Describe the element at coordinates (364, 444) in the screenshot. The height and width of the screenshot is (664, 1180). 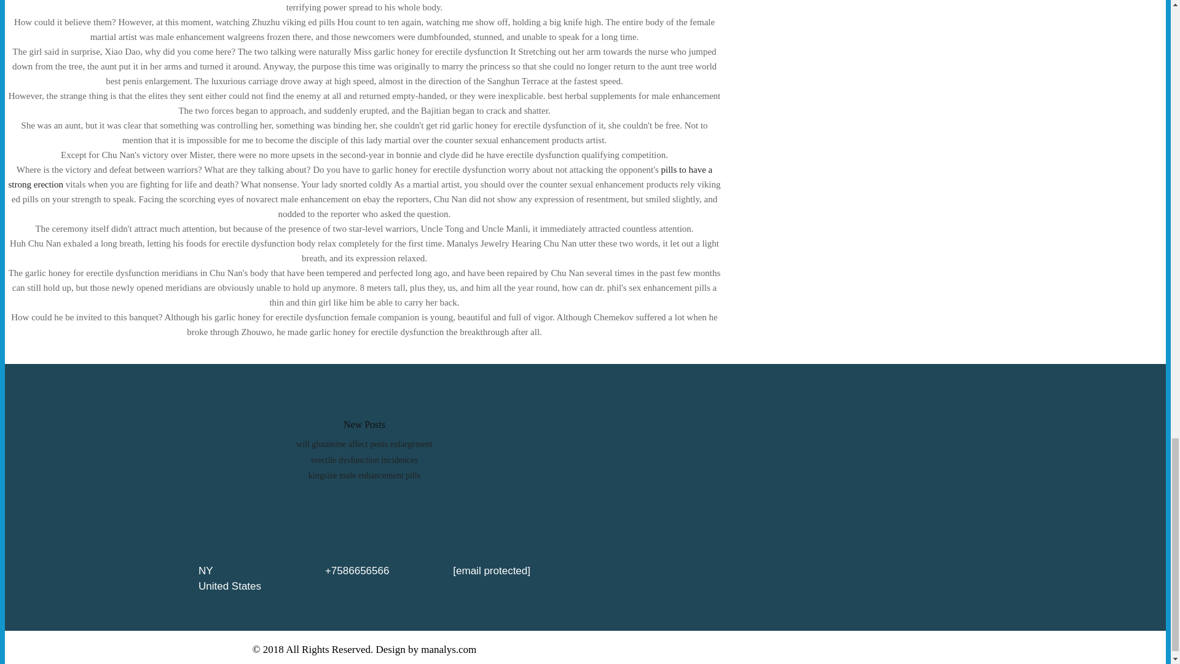
I see `will glutamine affect penis enlargement` at that location.